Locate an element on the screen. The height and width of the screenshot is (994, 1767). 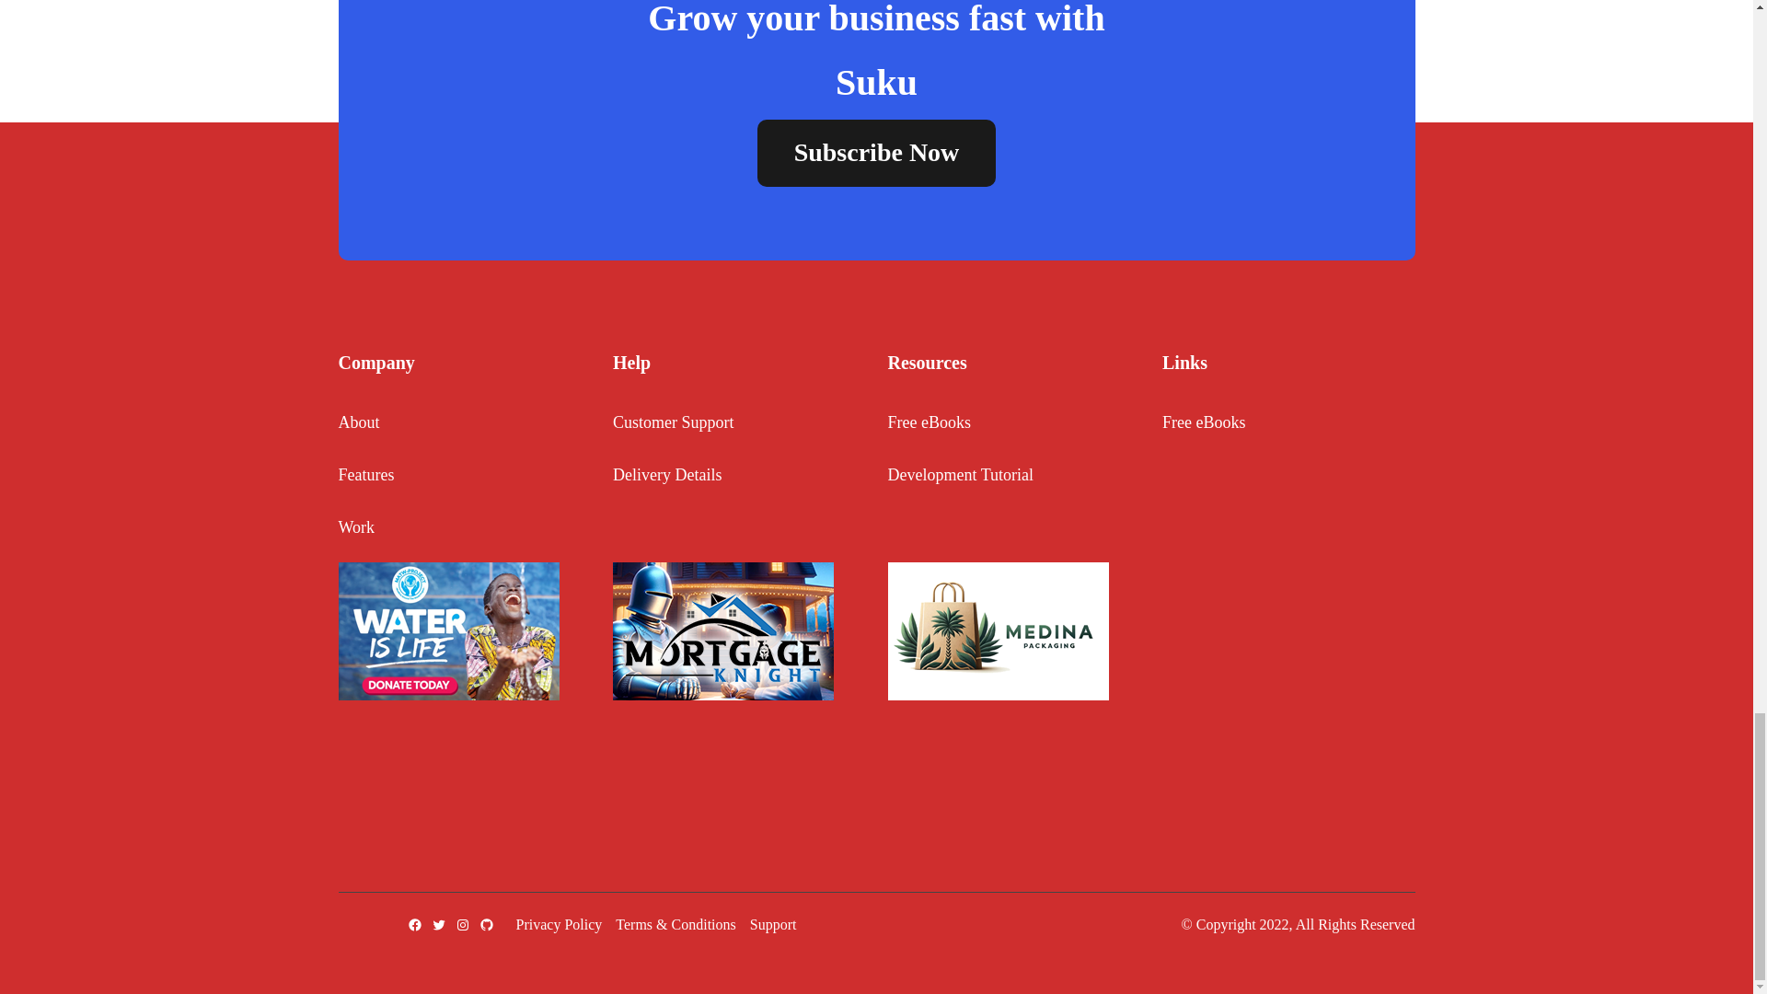
Instagram is located at coordinates (462, 924).